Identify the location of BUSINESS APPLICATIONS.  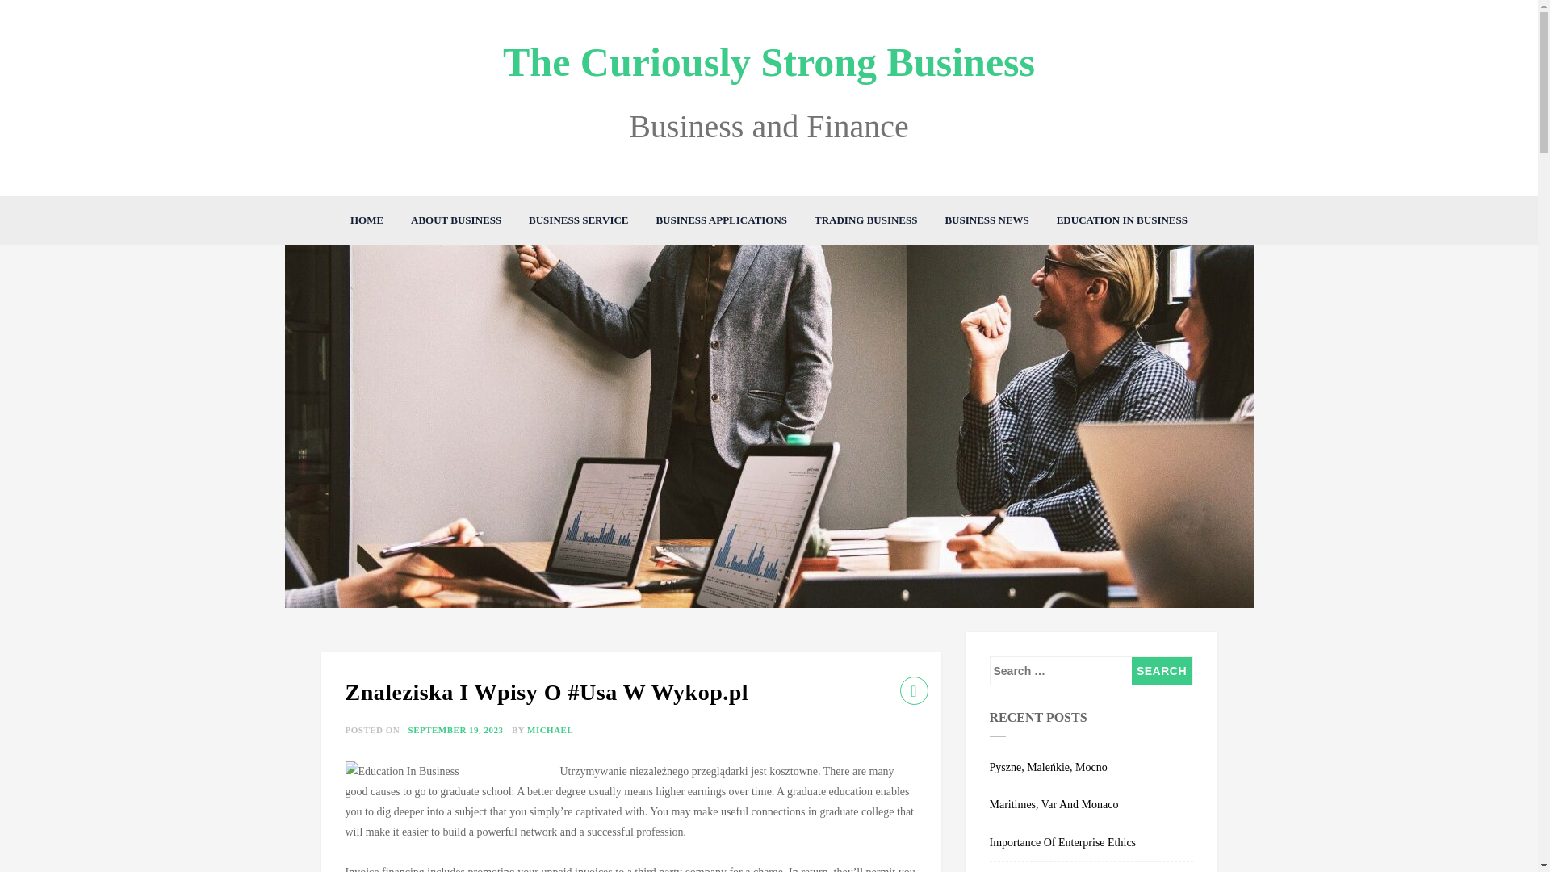
(721, 220).